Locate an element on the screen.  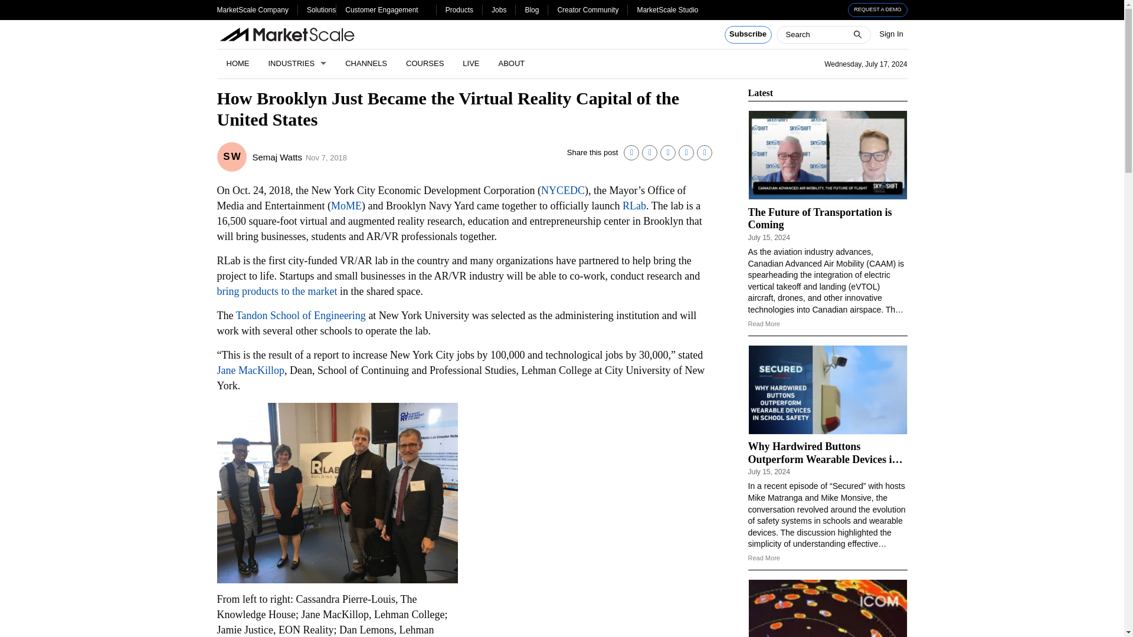
Share on X is located at coordinates (649, 153).